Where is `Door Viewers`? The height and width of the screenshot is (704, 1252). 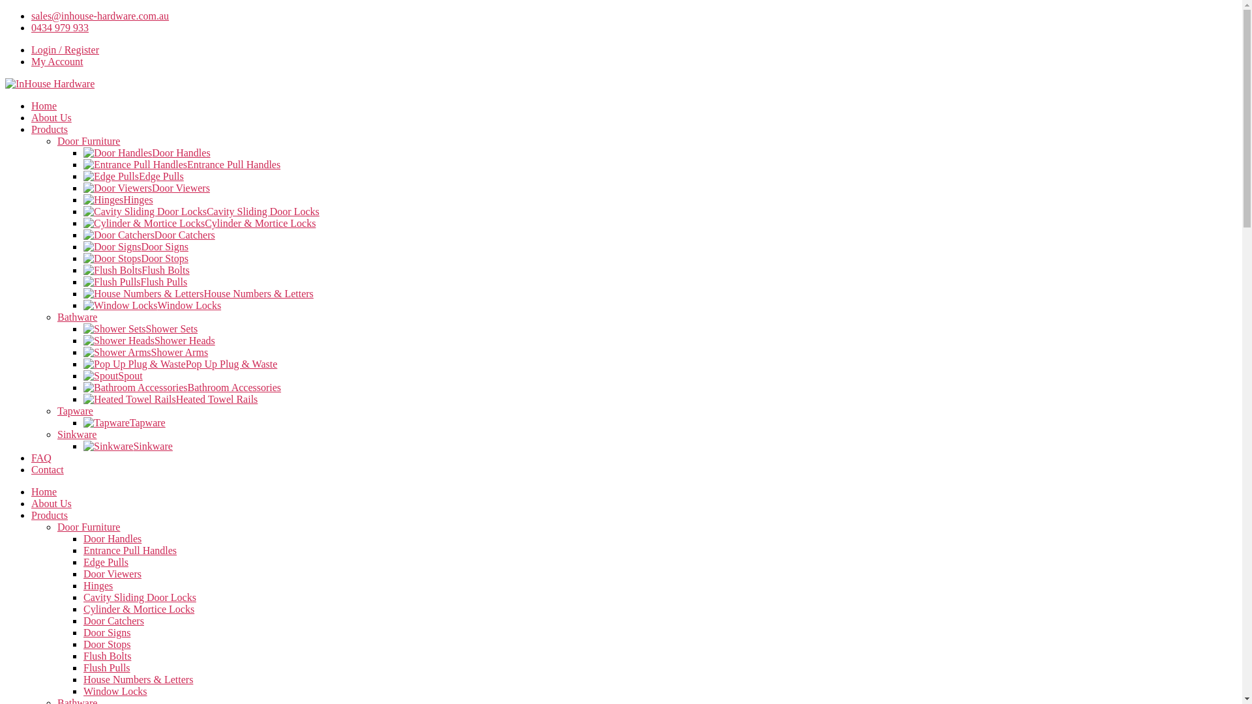
Door Viewers is located at coordinates (112, 574).